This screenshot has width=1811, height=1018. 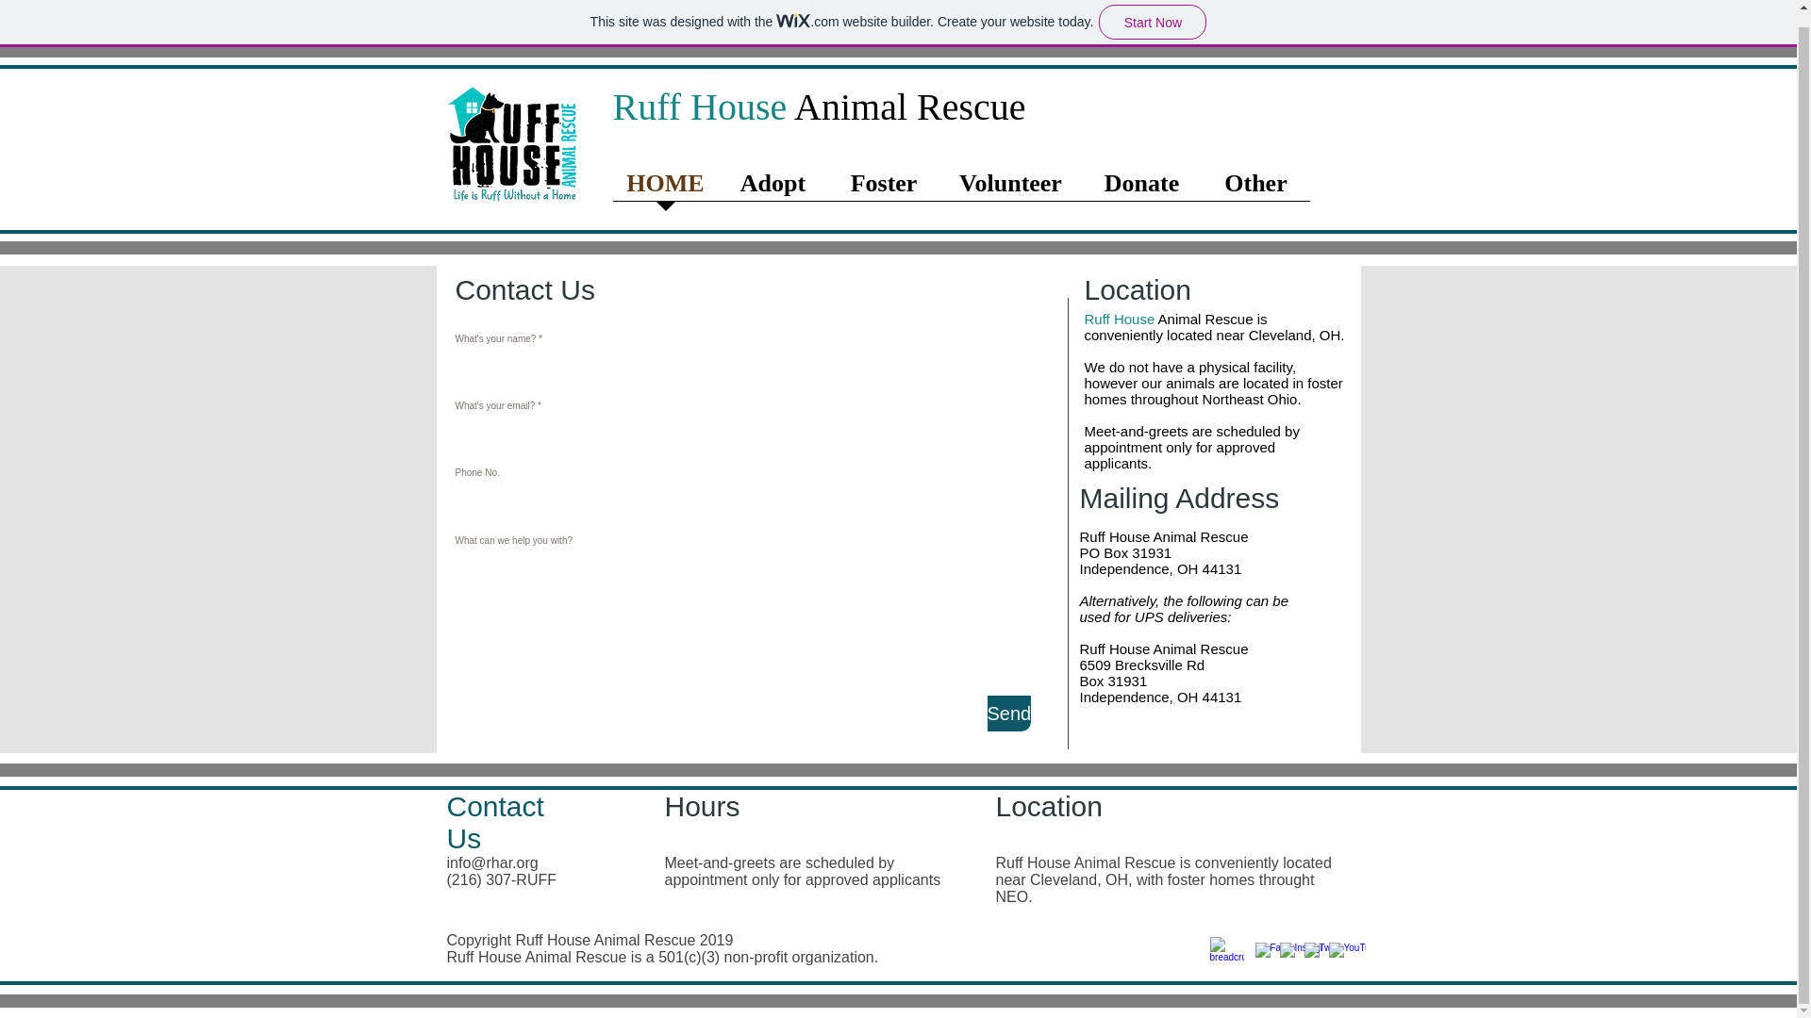 What do you see at coordinates (1008, 713) in the screenshot?
I see `Send` at bounding box center [1008, 713].